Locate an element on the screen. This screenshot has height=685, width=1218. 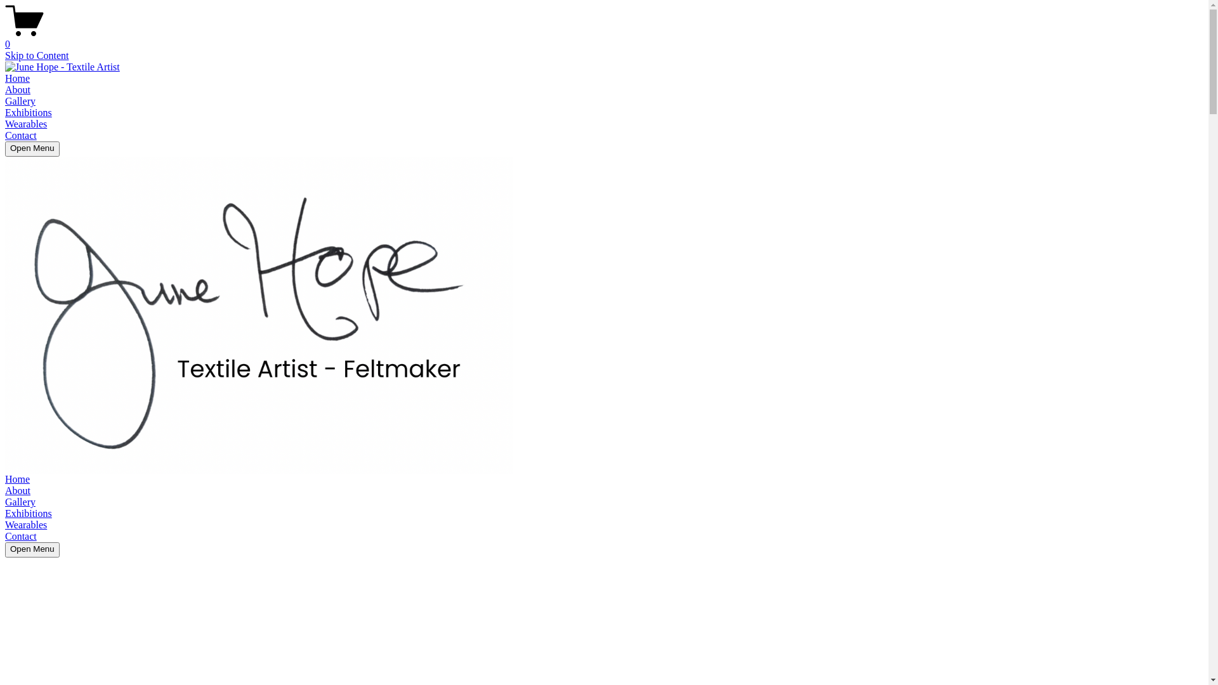
About is located at coordinates (18, 491).